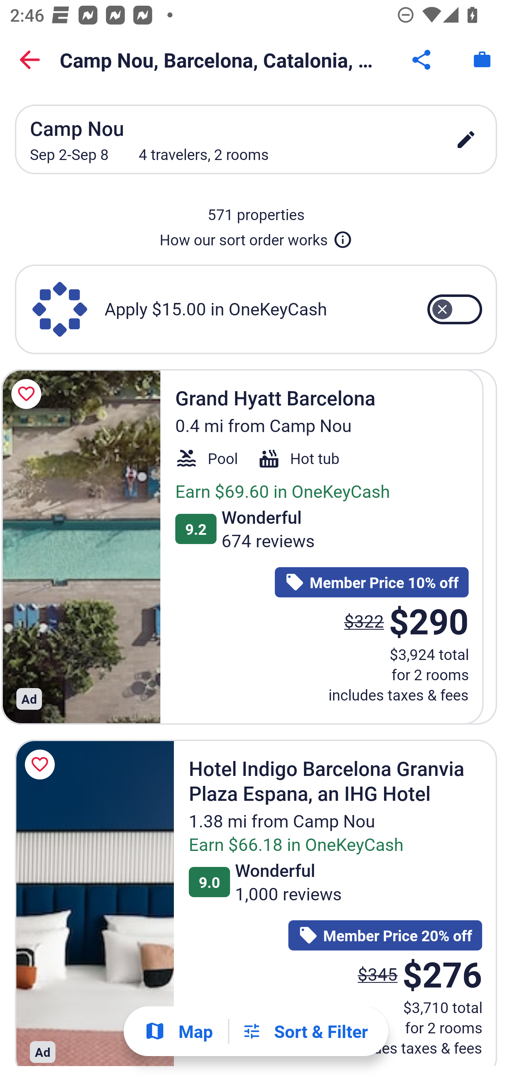 The height and width of the screenshot is (1081, 512). Describe the element at coordinates (378, 621) in the screenshot. I see `$322 The price was $322` at that location.